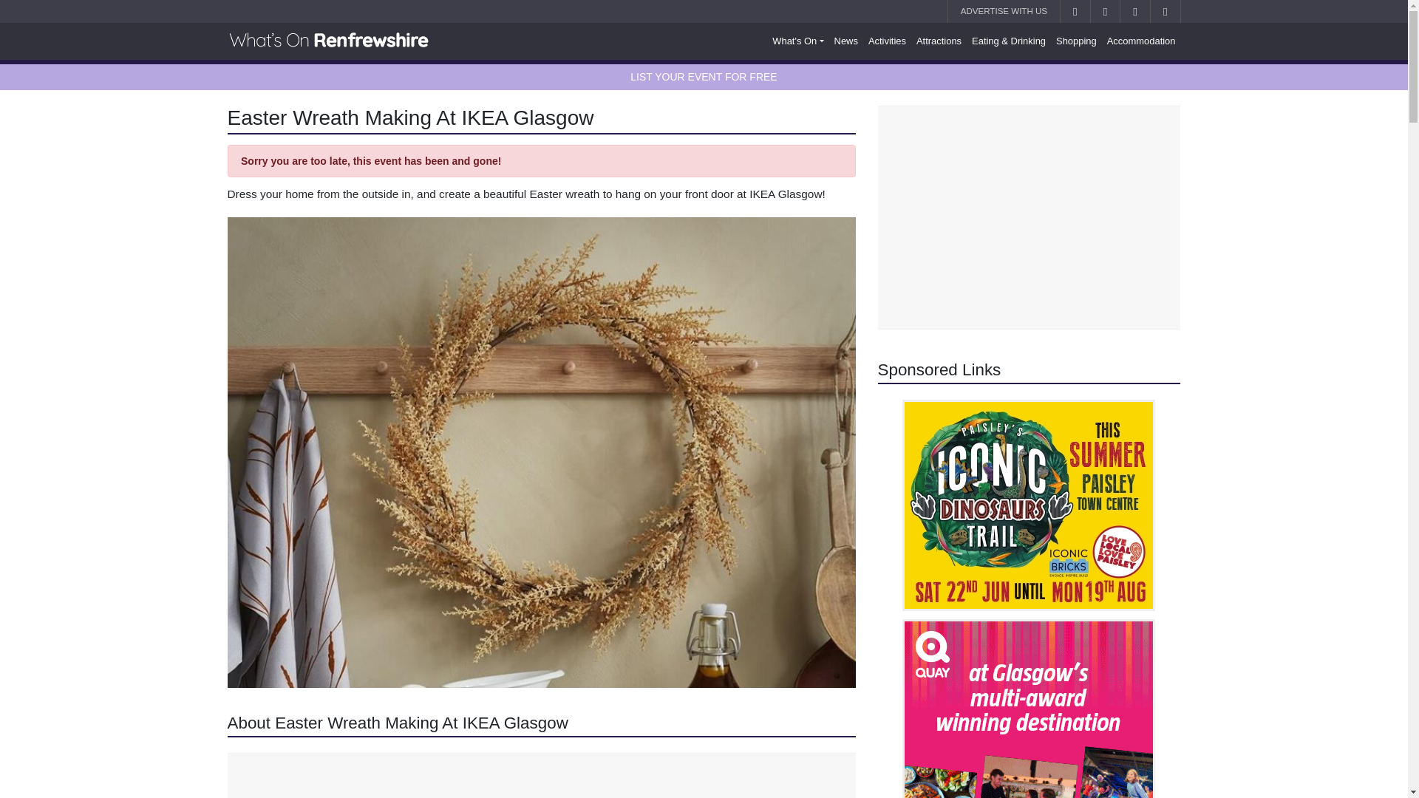  I want to click on Shopping, so click(1076, 41).